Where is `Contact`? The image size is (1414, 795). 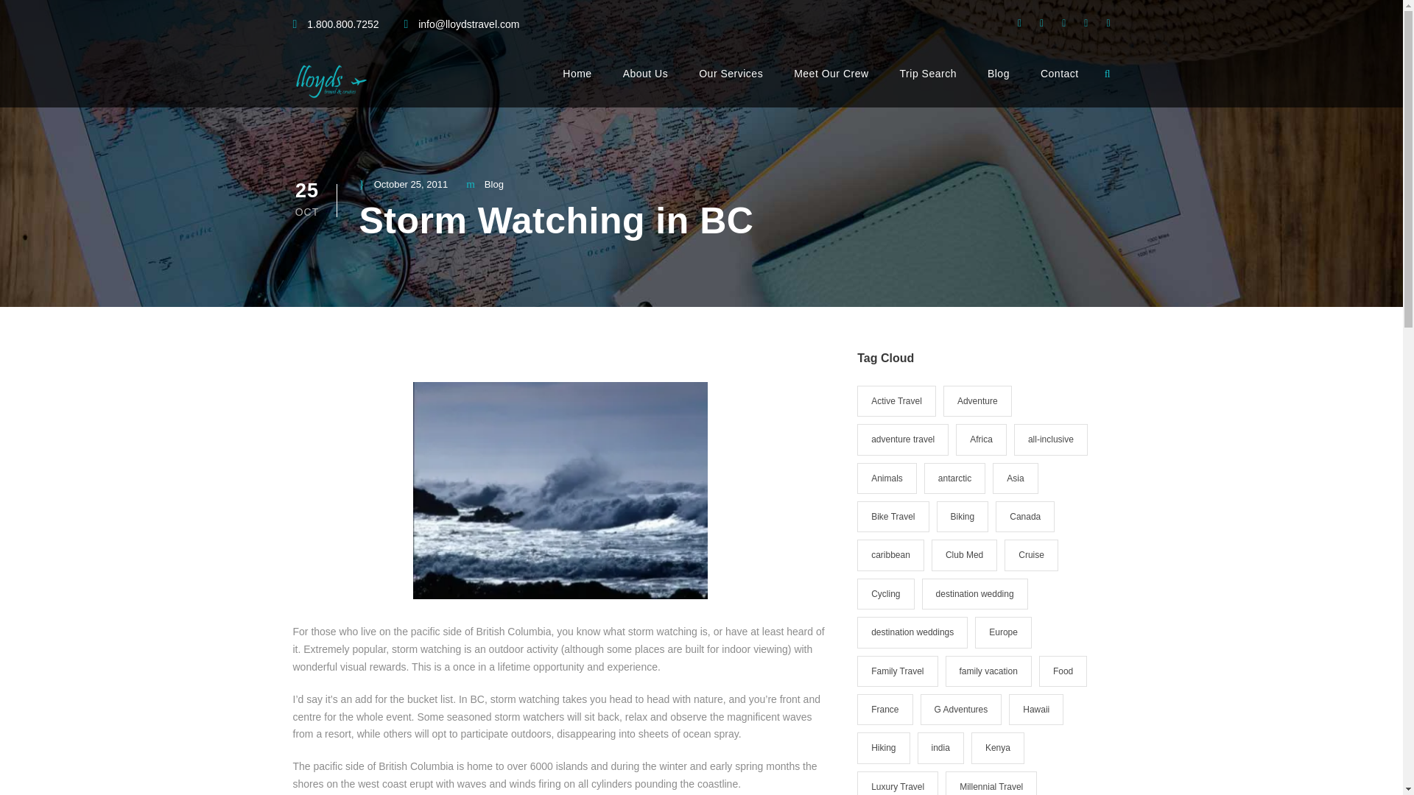
Contact is located at coordinates (1059, 85).